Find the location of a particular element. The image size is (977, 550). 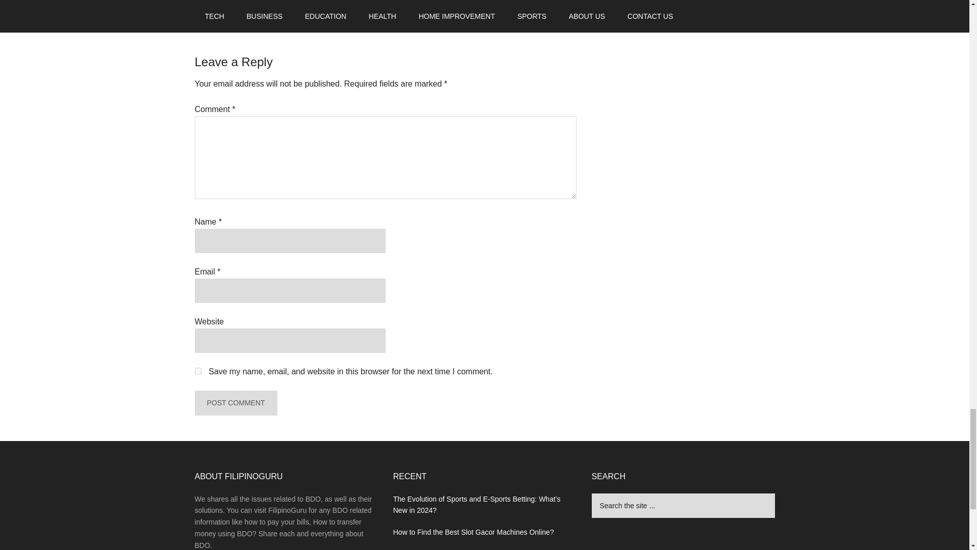

Tech is located at coordinates (243, 6).